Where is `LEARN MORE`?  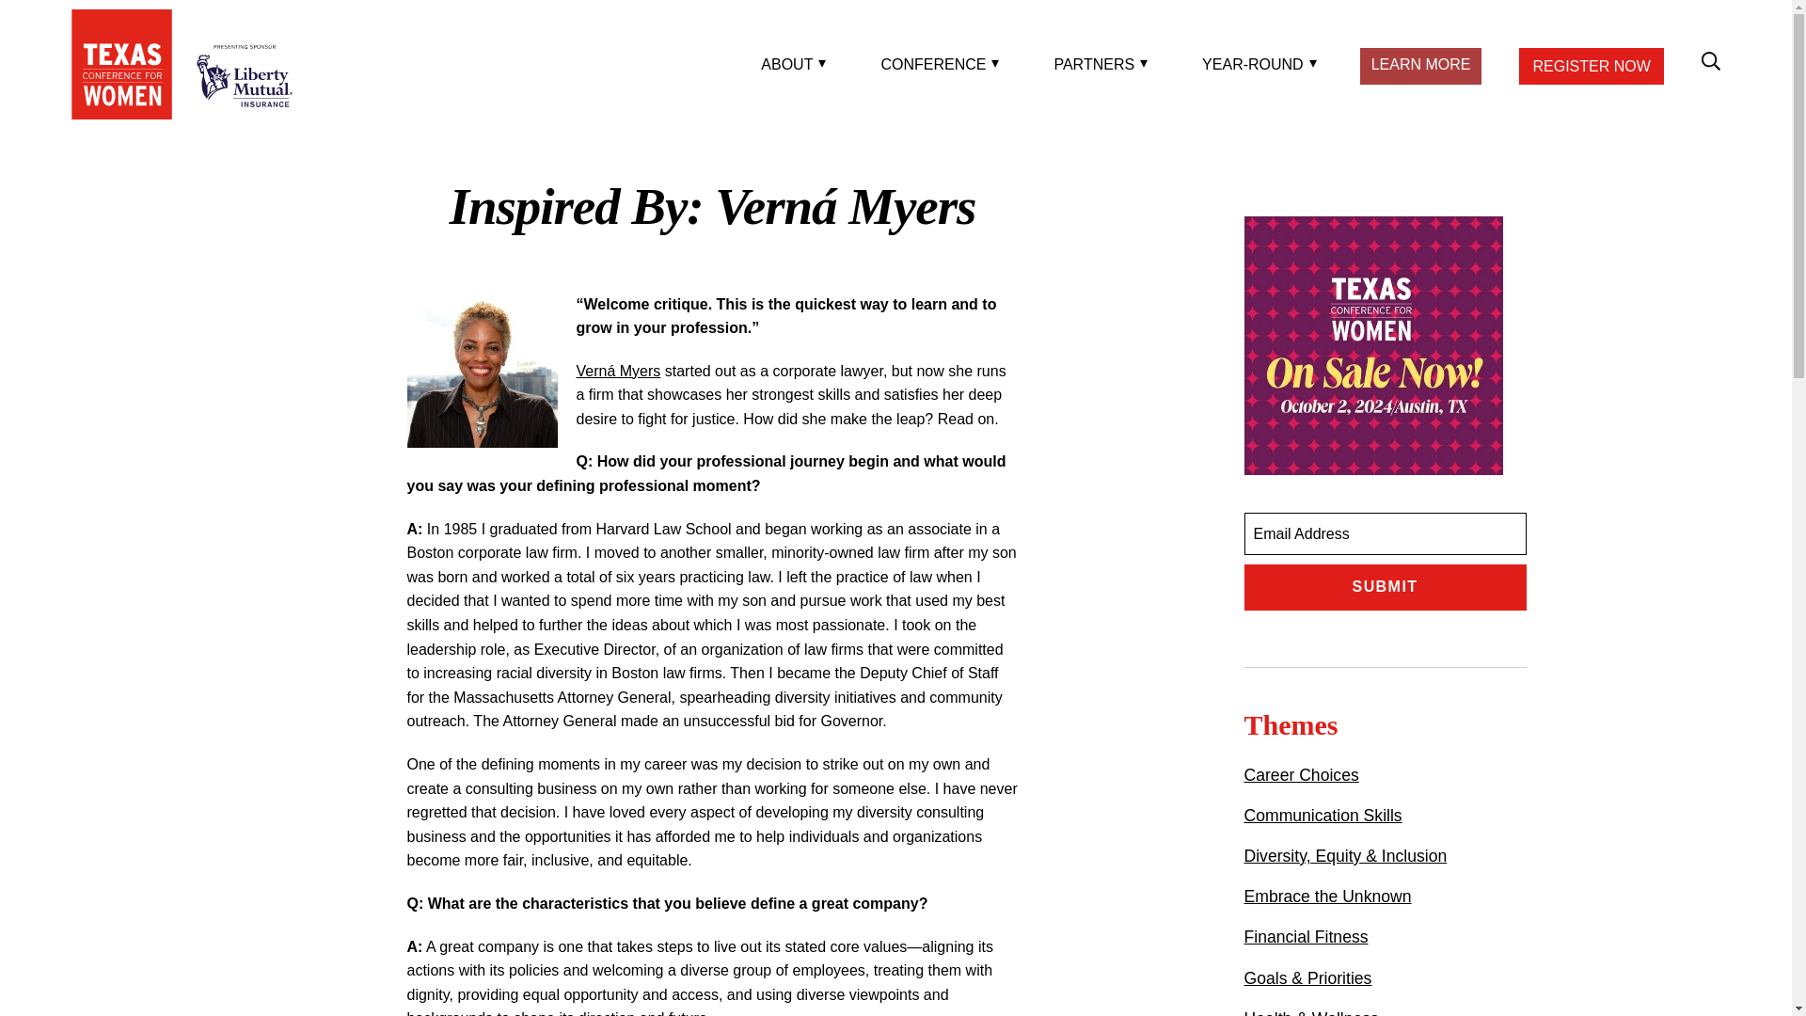
LEARN MORE is located at coordinates (1420, 64).